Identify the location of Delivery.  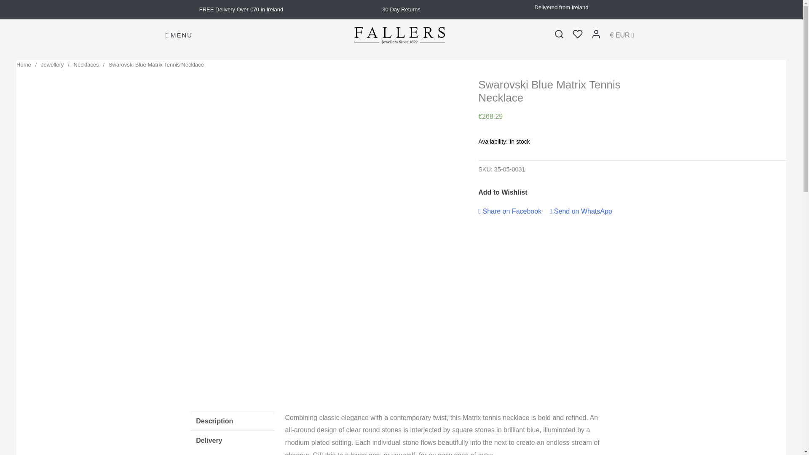
(233, 441).